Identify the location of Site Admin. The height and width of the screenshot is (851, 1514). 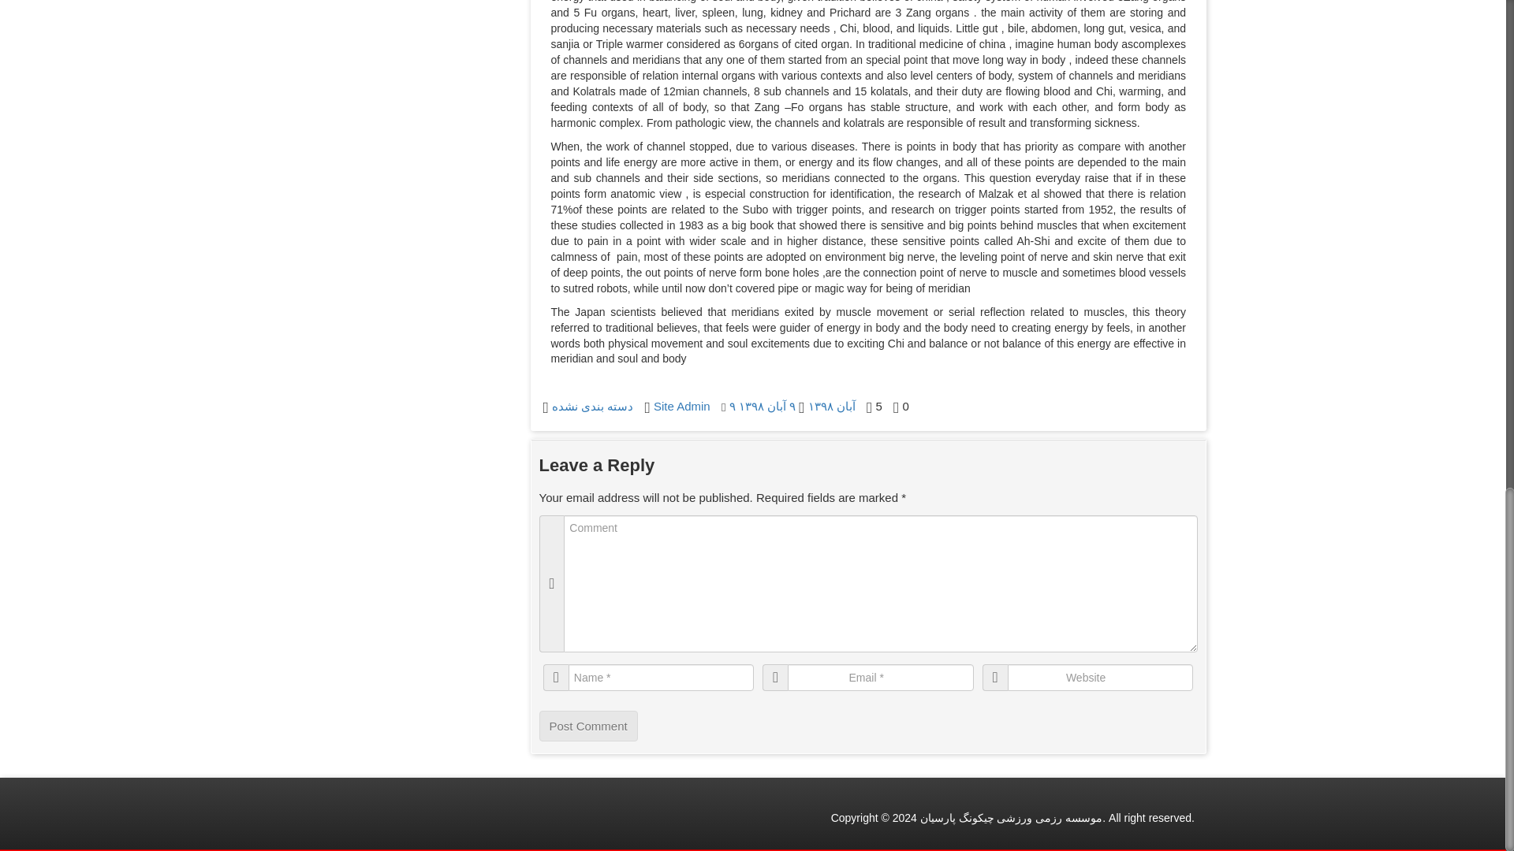
(681, 405).